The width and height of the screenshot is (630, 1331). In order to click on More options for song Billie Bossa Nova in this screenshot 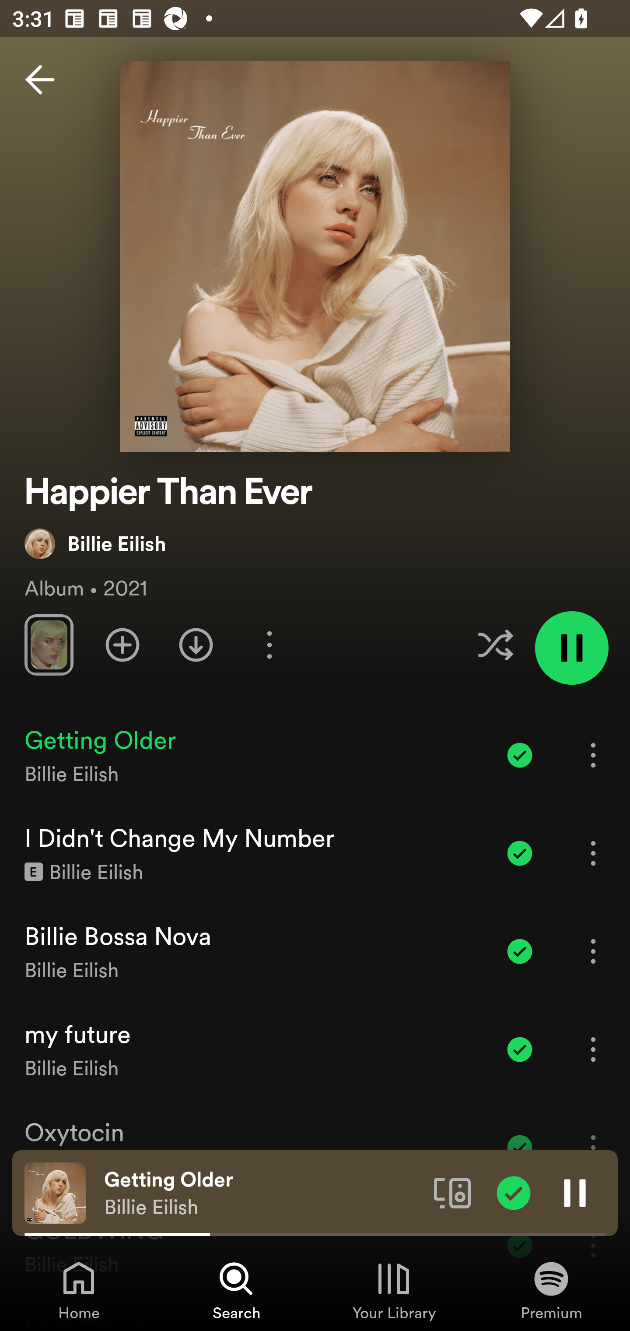, I will do `click(593, 951)`.